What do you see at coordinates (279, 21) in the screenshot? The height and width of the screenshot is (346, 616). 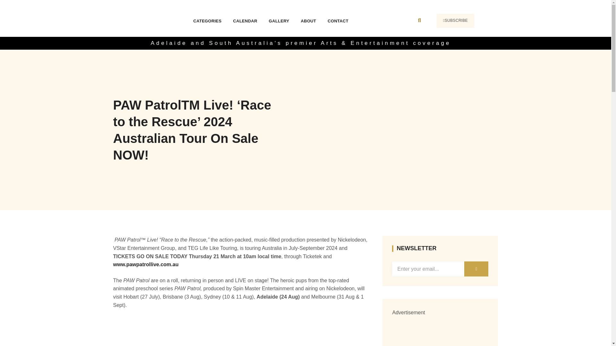 I see `GALLERY` at bounding box center [279, 21].